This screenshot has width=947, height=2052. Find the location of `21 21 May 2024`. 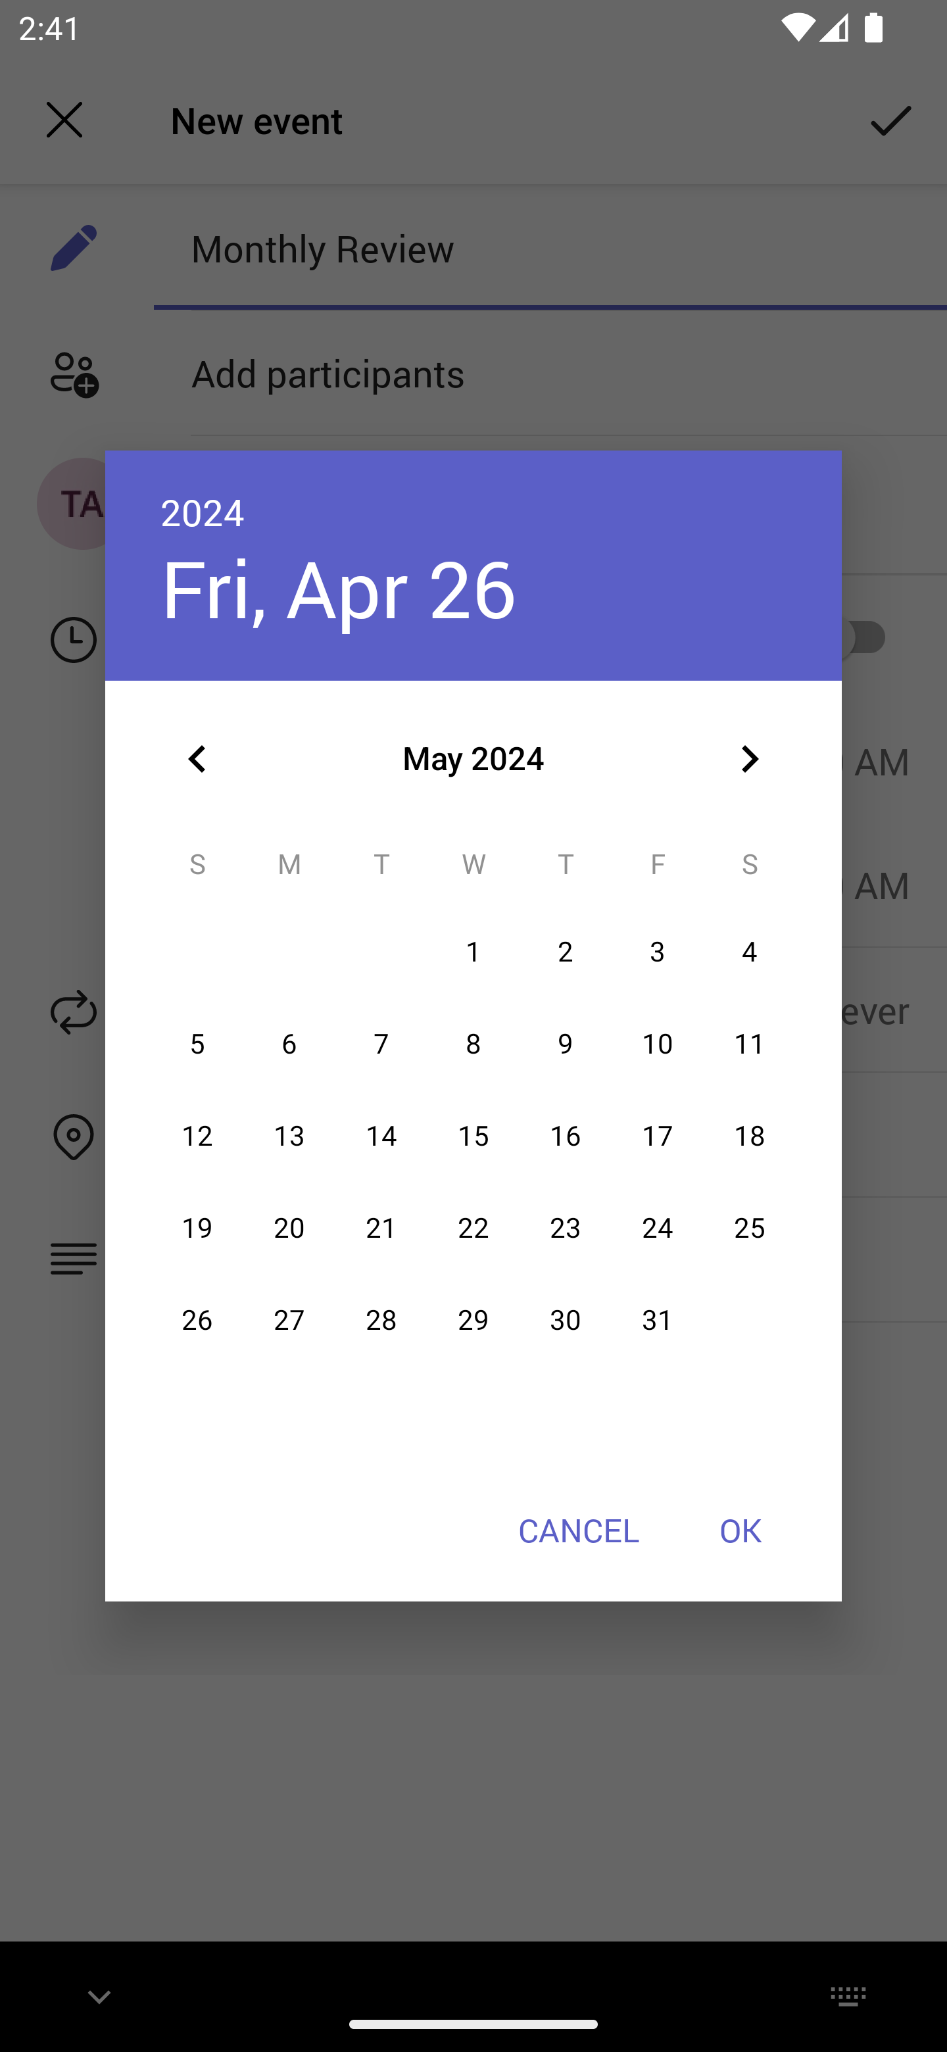

21 21 May 2024 is located at coordinates (381, 1228).